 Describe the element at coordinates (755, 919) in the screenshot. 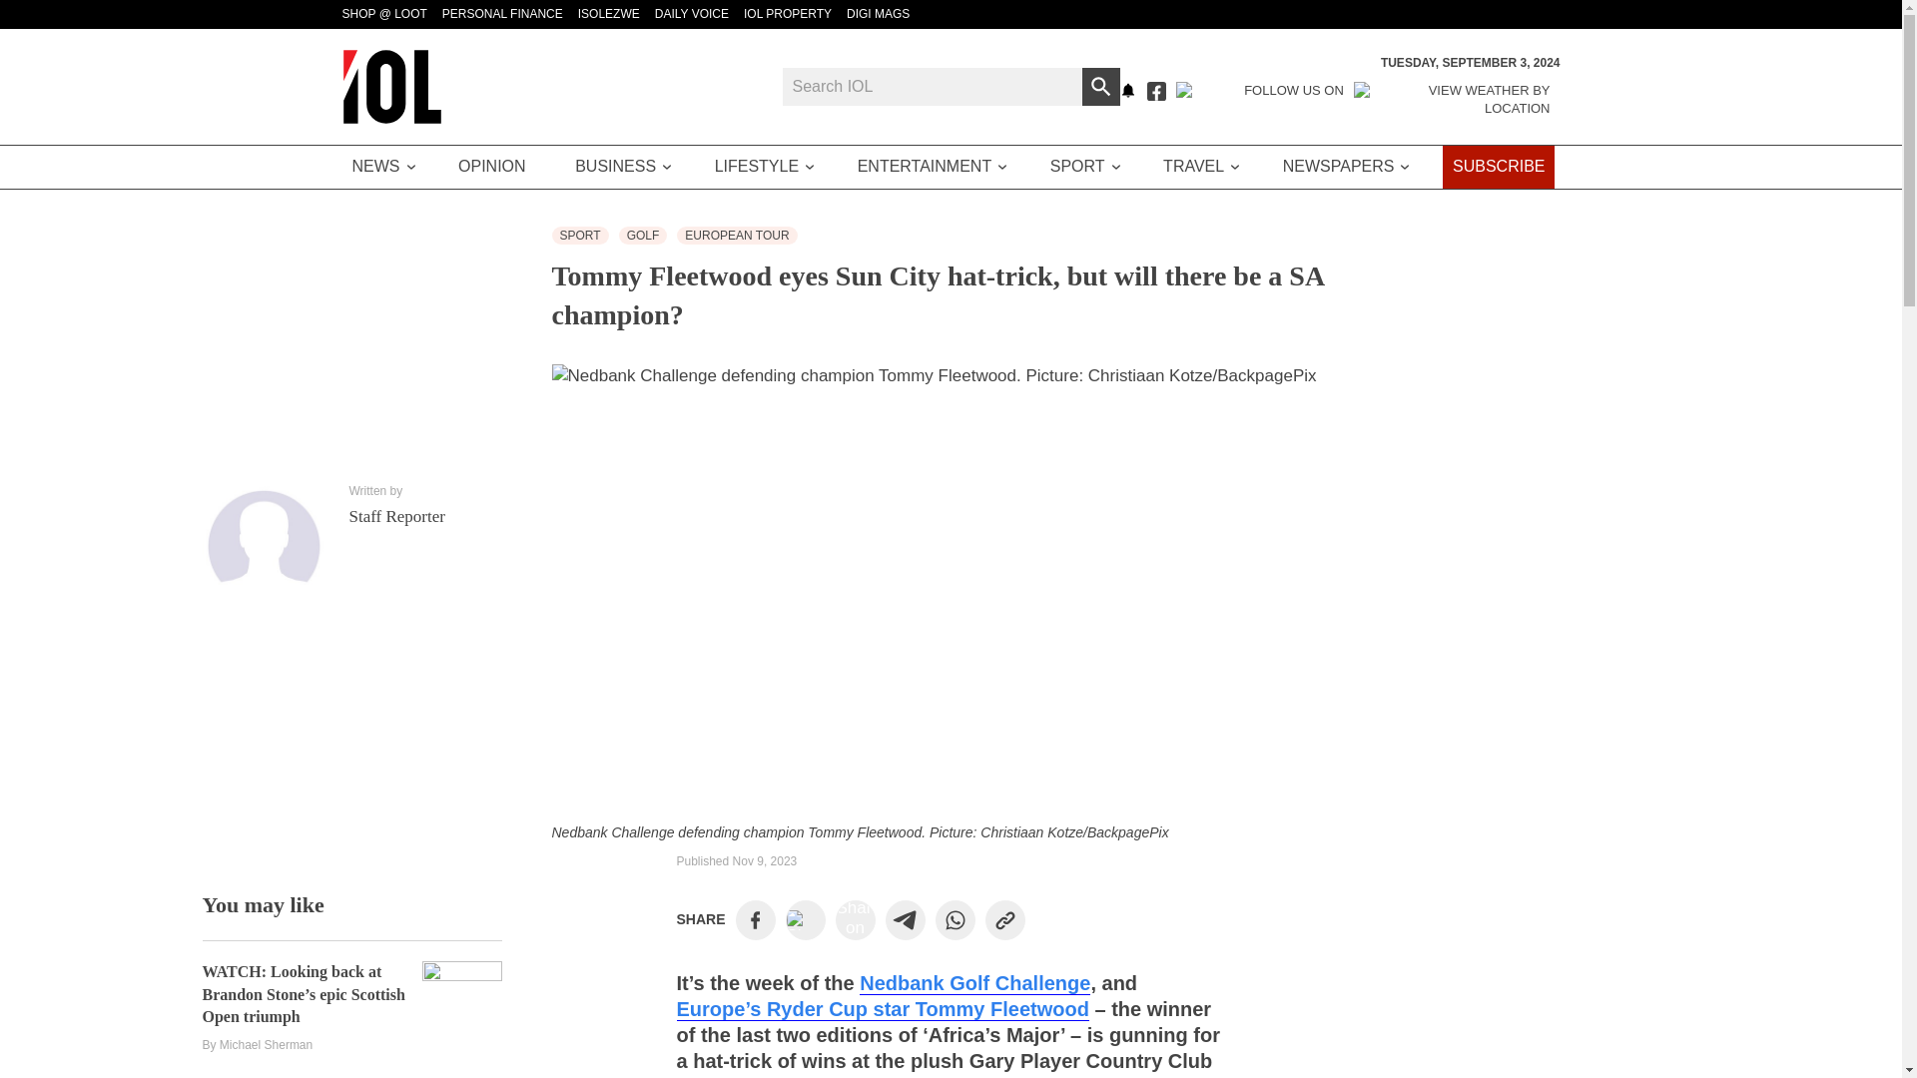

I see `Share on Facebook` at that location.